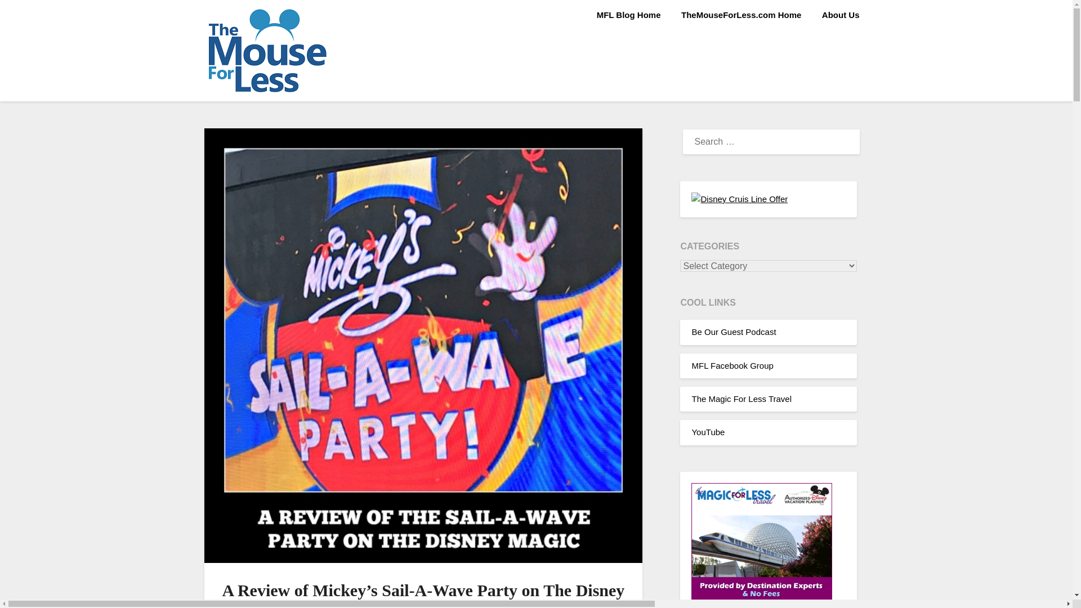  Describe the element at coordinates (734, 332) in the screenshot. I see `Be Our Guest Podcast` at that location.